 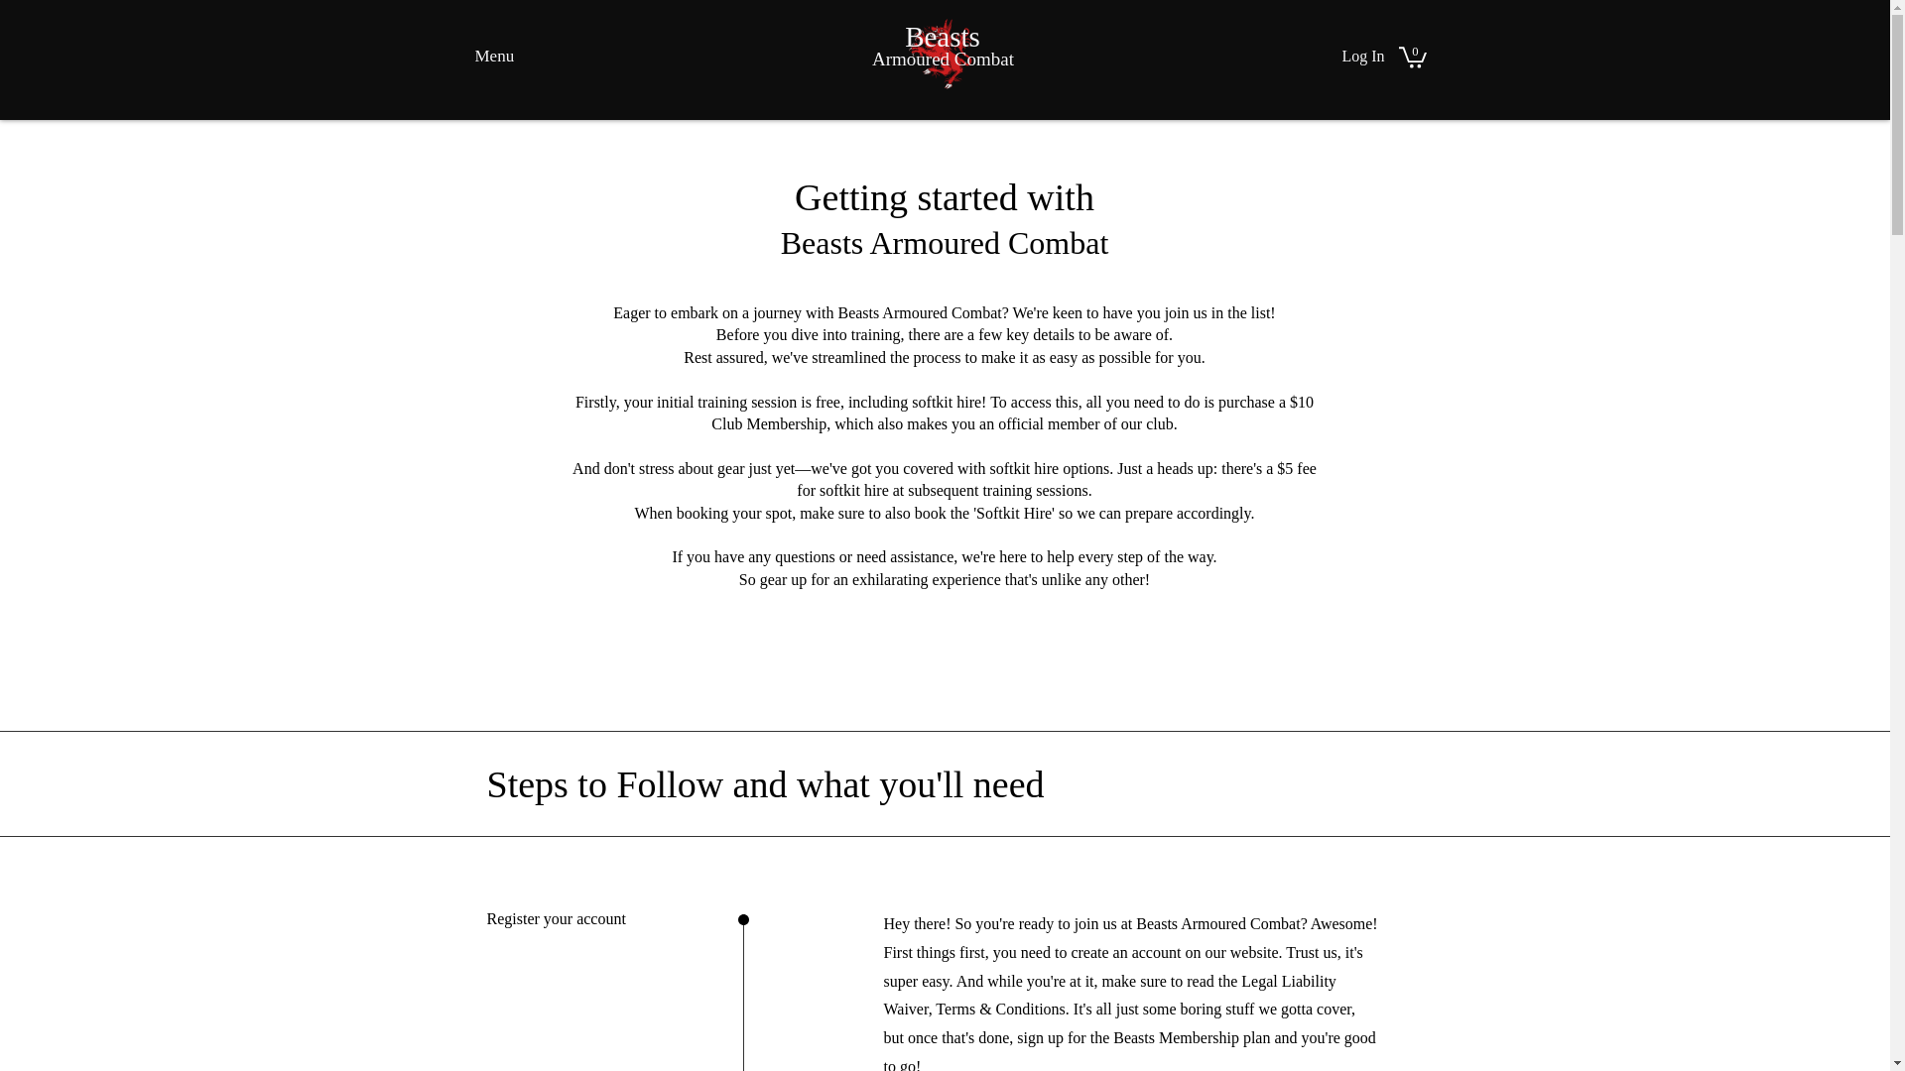 I want to click on Log In, so click(x=1363, y=57).